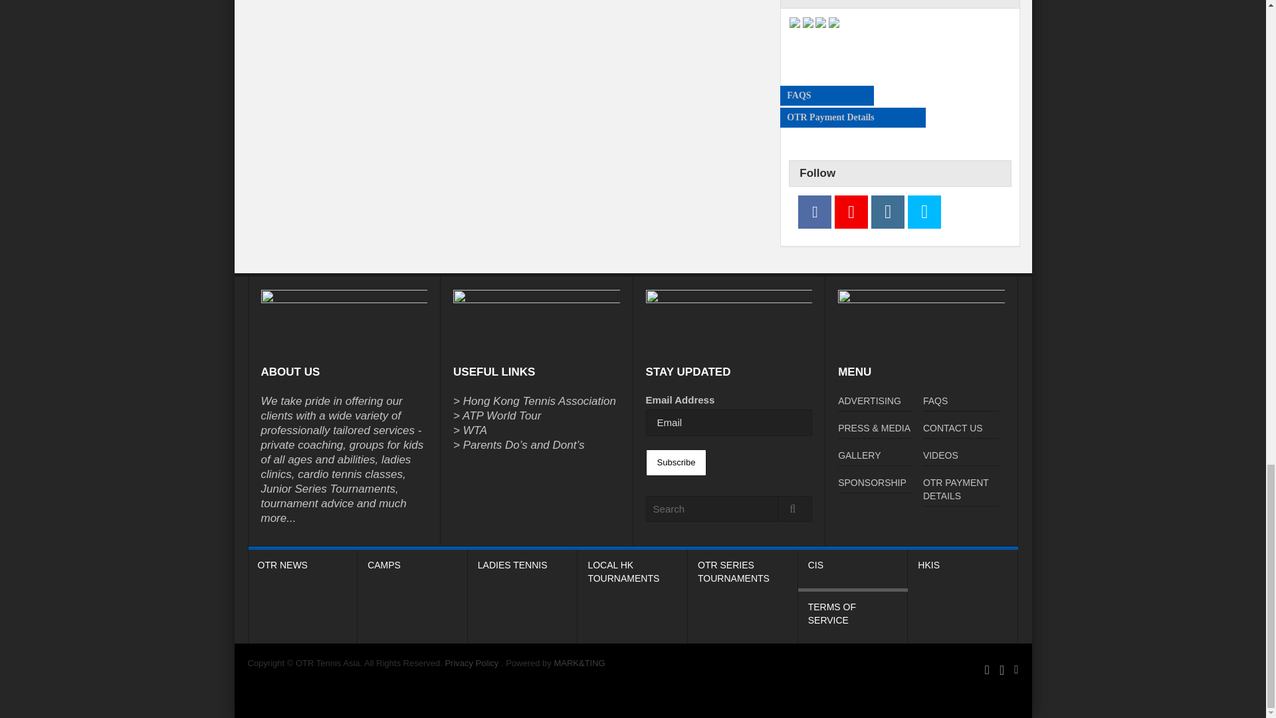 Image resolution: width=1276 pixels, height=718 pixels. What do you see at coordinates (729, 509) in the screenshot?
I see `Search for:` at bounding box center [729, 509].